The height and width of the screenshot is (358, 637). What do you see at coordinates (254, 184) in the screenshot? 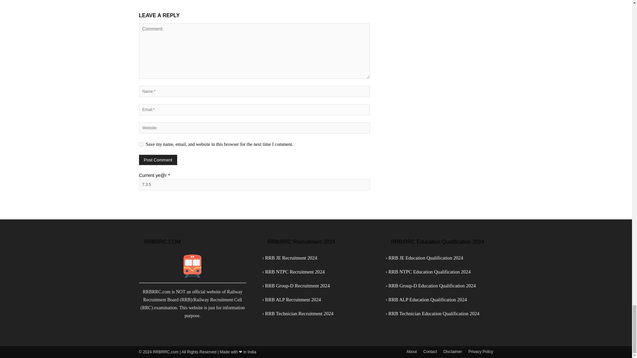
I see `7.3.5` at bounding box center [254, 184].